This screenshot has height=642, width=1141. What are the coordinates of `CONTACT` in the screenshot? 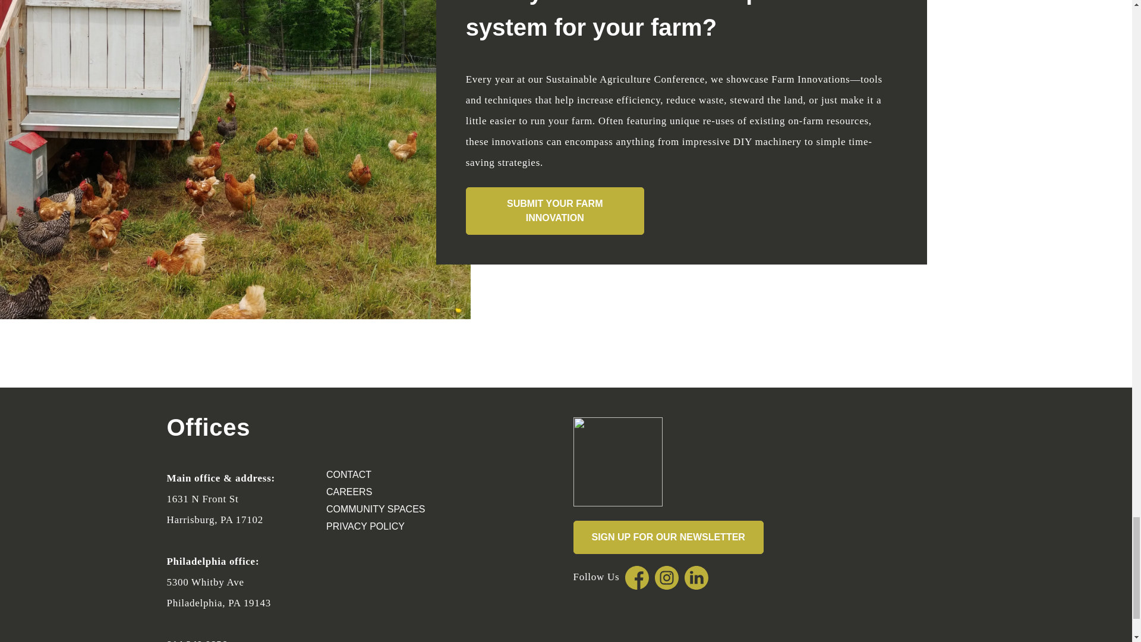 It's located at (404, 475).